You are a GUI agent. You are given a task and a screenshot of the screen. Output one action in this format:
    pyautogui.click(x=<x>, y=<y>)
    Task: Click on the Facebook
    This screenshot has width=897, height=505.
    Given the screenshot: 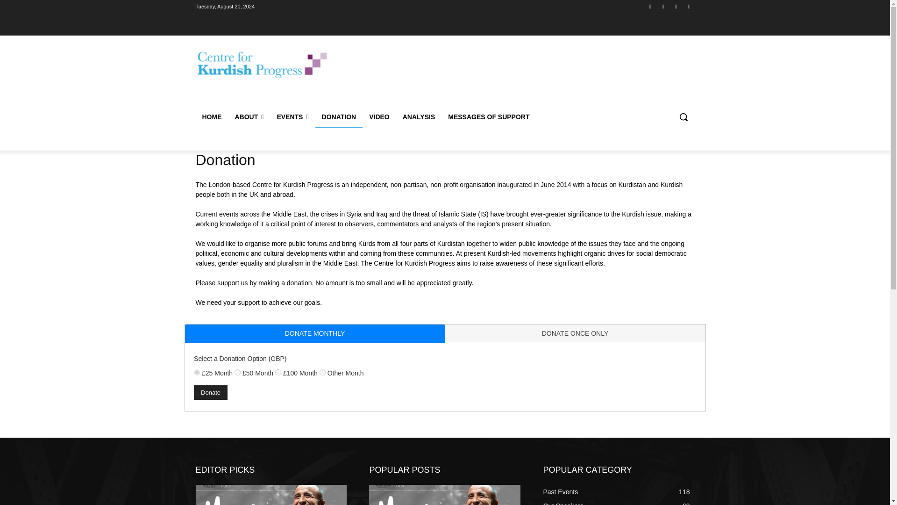 What is the action you would take?
    pyautogui.click(x=650, y=6)
    